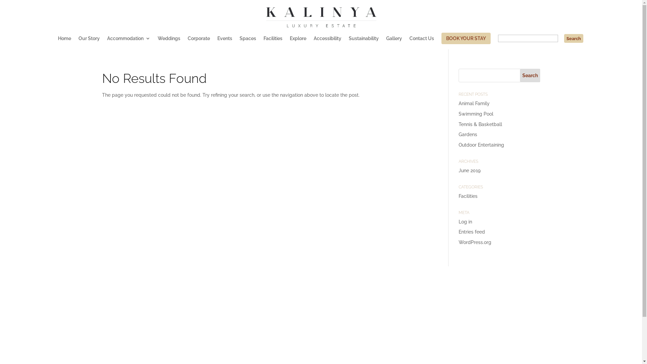 Image resolution: width=647 pixels, height=364 pixels. Describe the element at coordinates (199, 42) in the screenshot. I see `Corporate` at that location.